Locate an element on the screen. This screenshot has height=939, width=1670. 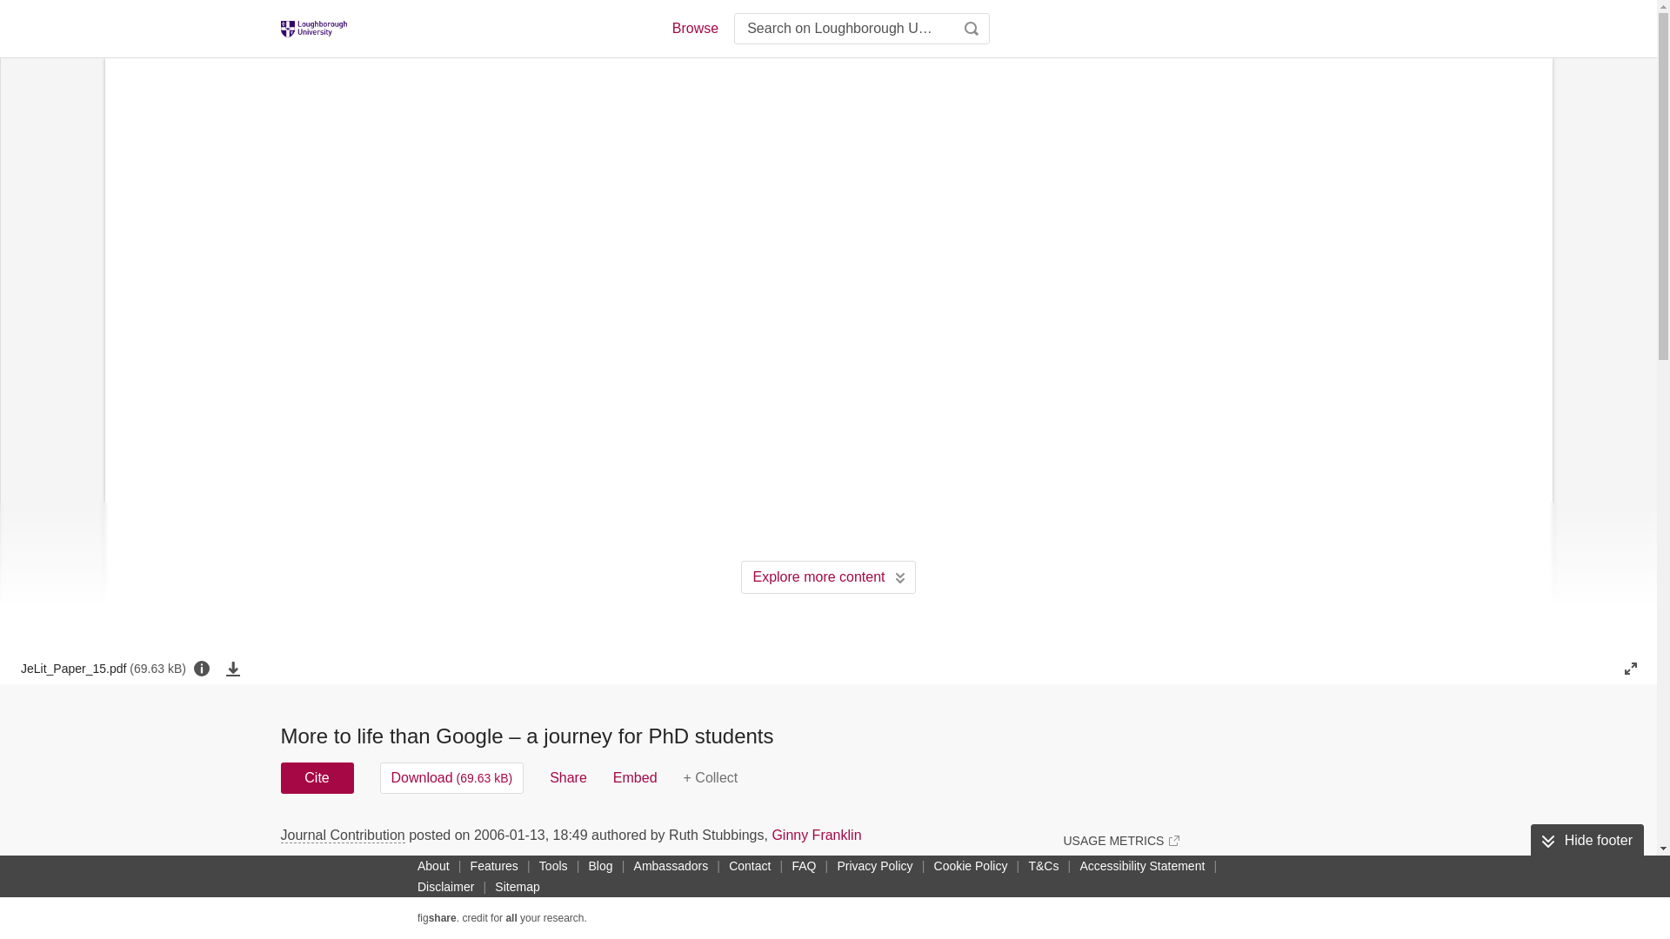
Cookie Policy is located at coordinates (971, 865).